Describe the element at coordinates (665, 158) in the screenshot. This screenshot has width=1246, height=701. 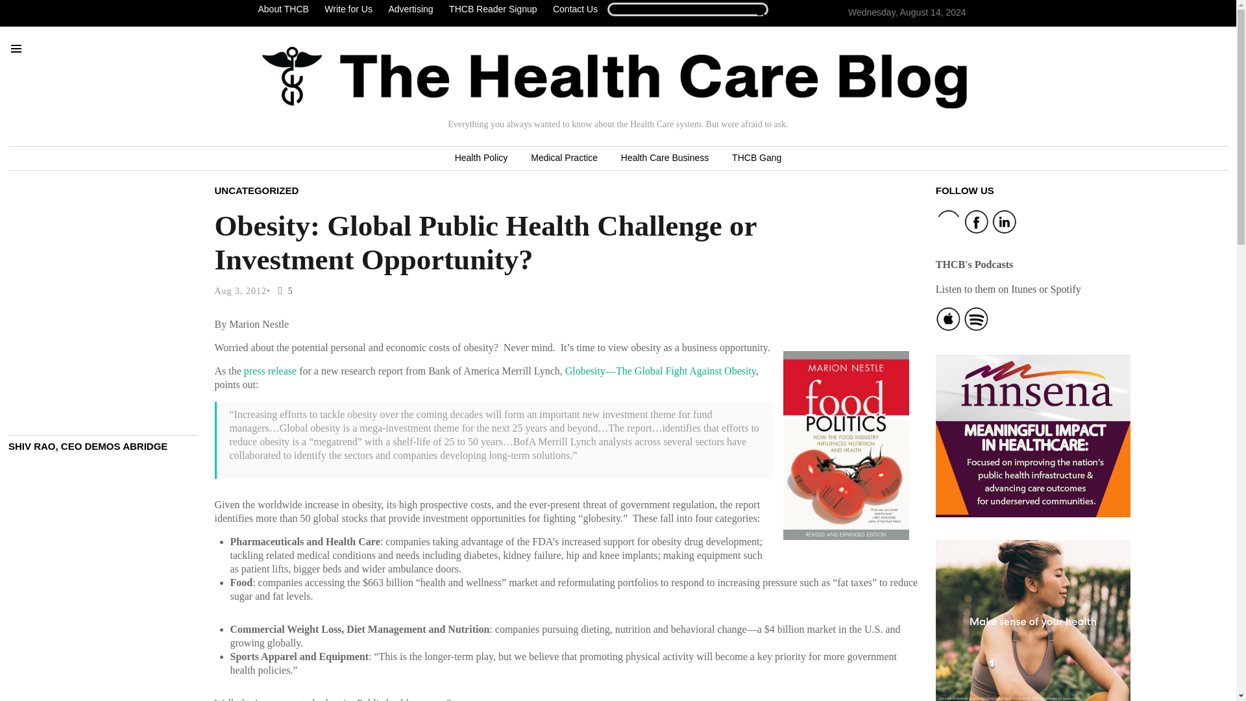
I see `Health Care Business` at that location.